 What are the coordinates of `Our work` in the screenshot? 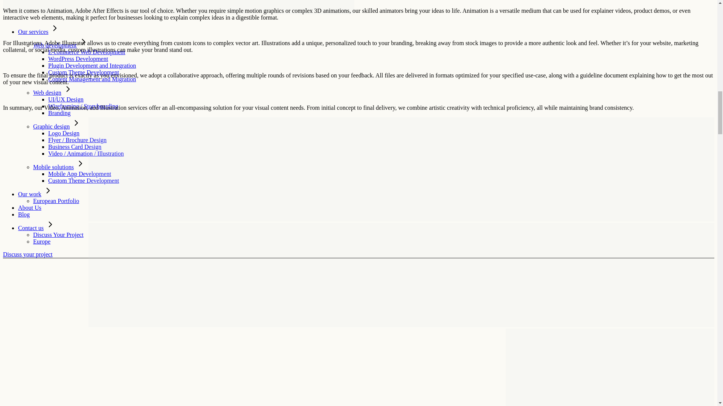 It's located at (36, 194).